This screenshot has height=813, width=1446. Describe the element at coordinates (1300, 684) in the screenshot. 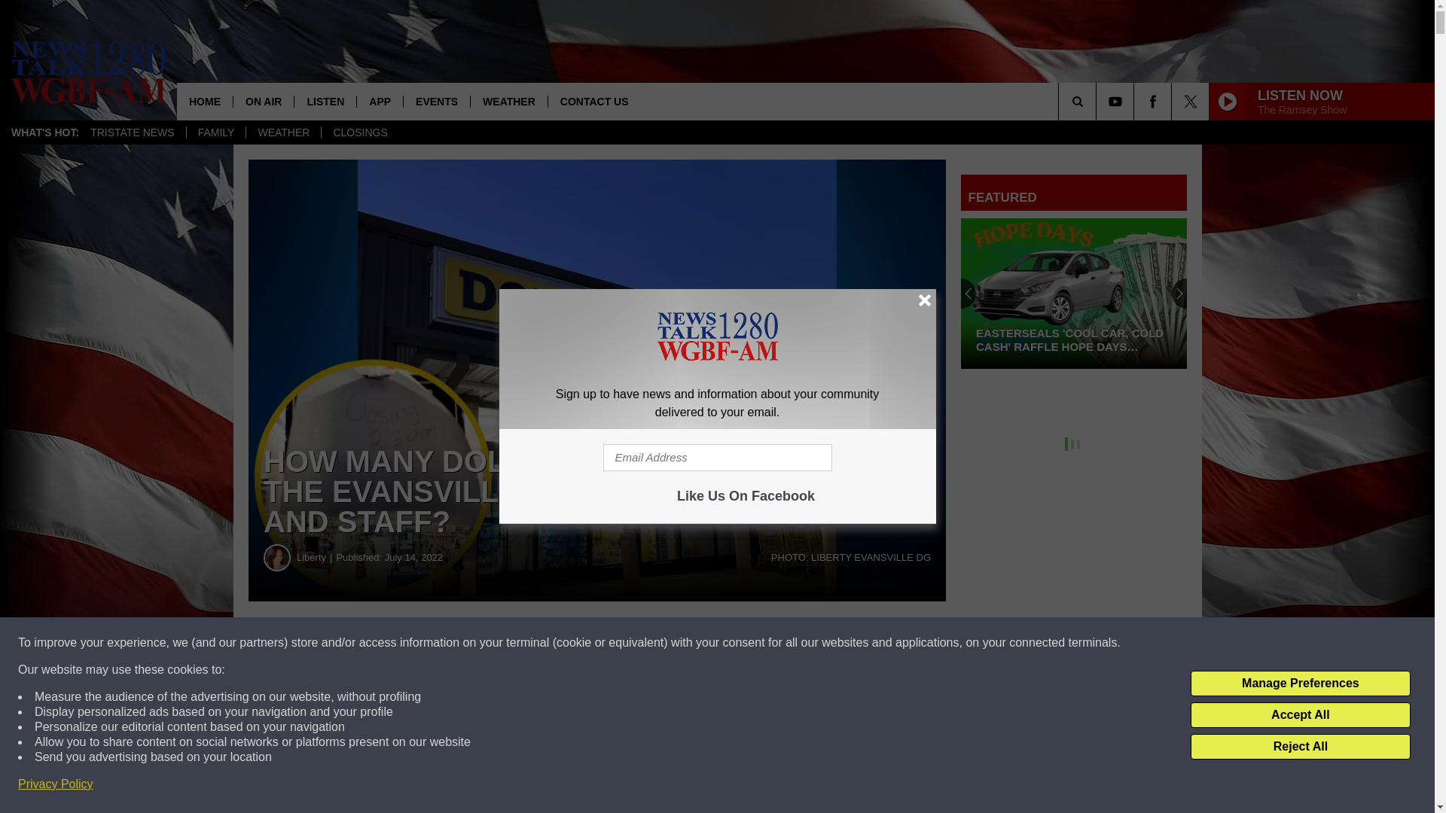

I see `Manage Preferences` at that location.